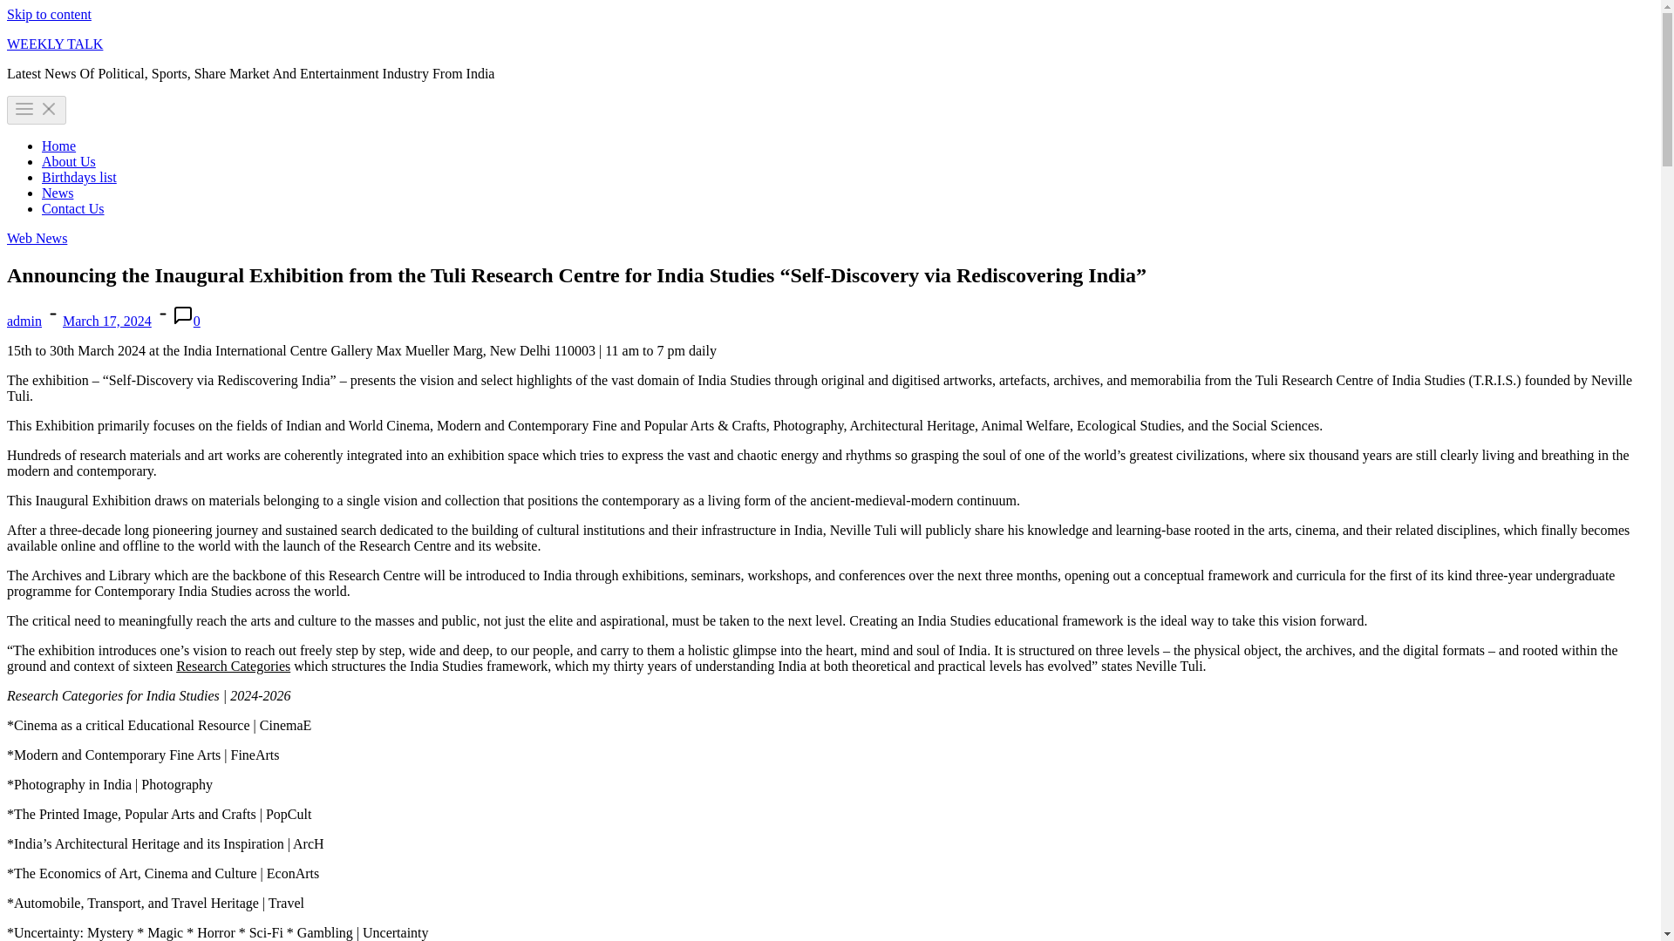 This screenshot has height=941, width=1674. Describe the element at coordinates (54, 44) in the screenshot. I see `WEEKLY TALK` at that location.